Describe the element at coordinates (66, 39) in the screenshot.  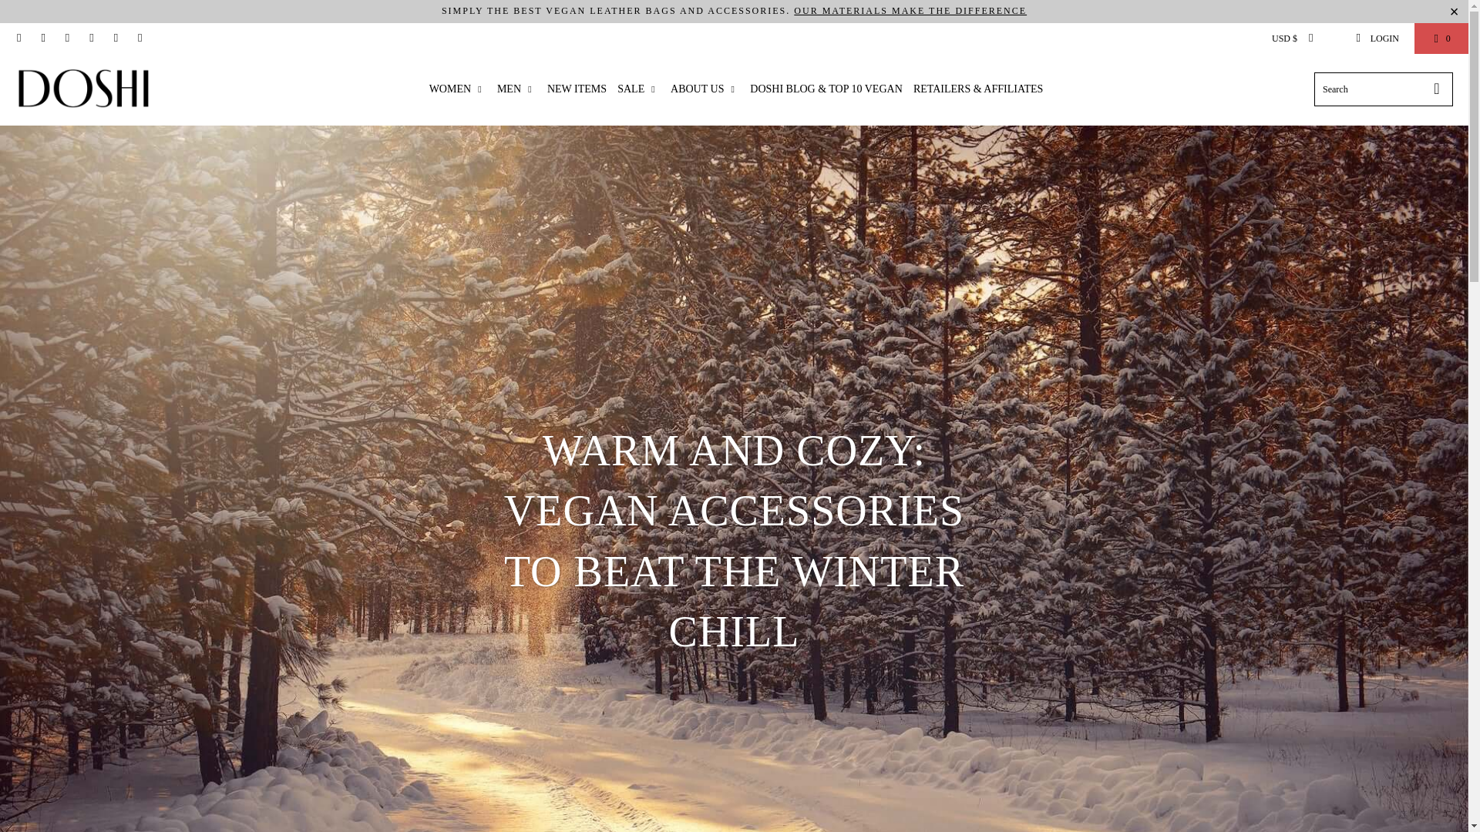
I see `Doshi FCSA on Pinterest` at that location.